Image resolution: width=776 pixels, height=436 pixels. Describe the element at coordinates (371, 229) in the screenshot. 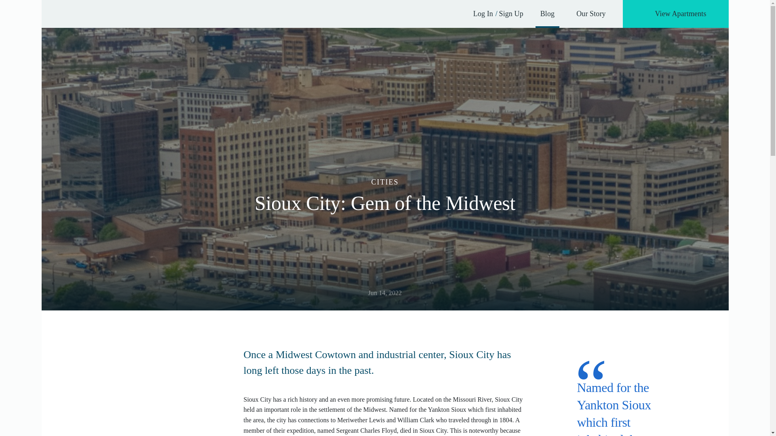

I see `Share On Facebook` at that location.